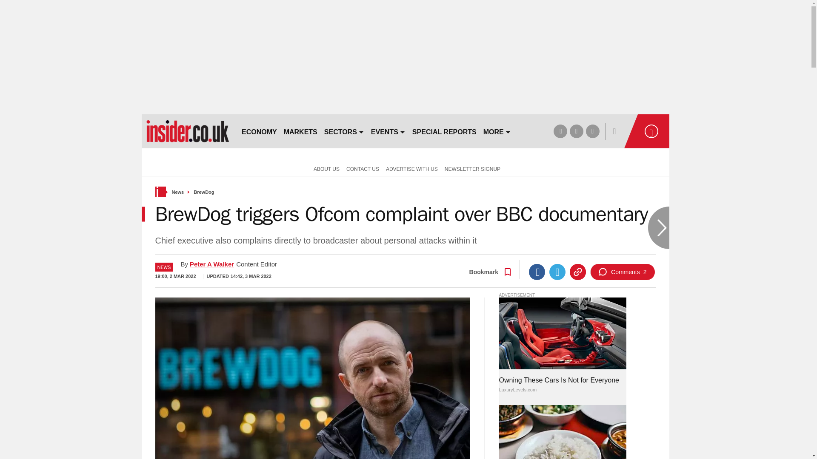 Image resolution: width=817 pixels, height=459 pixels. What do you see at coordinates (178, 192) in the screenshot?
I see `News` at bounding box center [178, 192].